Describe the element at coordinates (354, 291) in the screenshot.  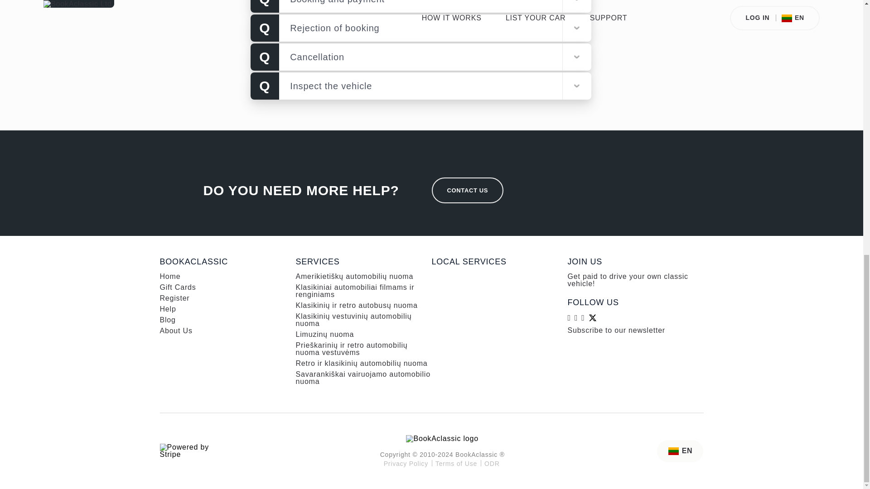
I see `Klasikiniai automobiliai filmams ir renginiams` at that location.